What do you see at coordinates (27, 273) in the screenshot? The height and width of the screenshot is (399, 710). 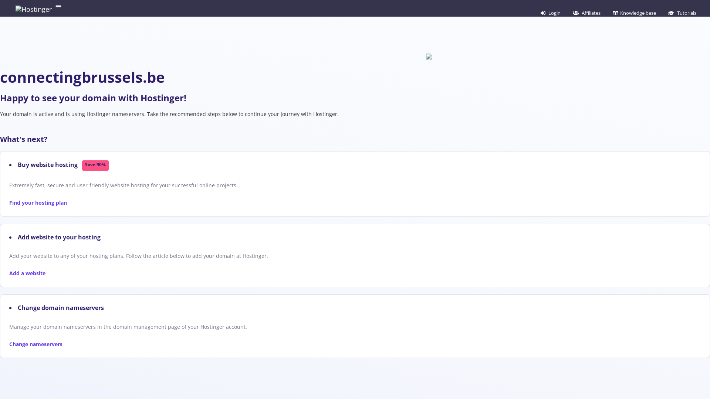 I see `Add a website` at bounding box center [27, 273].